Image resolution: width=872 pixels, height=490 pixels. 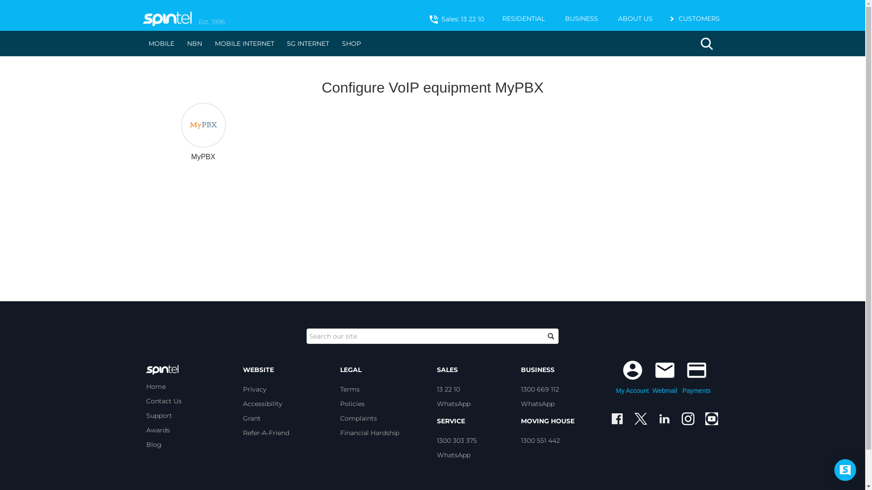 I want to click on MyPBX, so click(x=203, y=132).